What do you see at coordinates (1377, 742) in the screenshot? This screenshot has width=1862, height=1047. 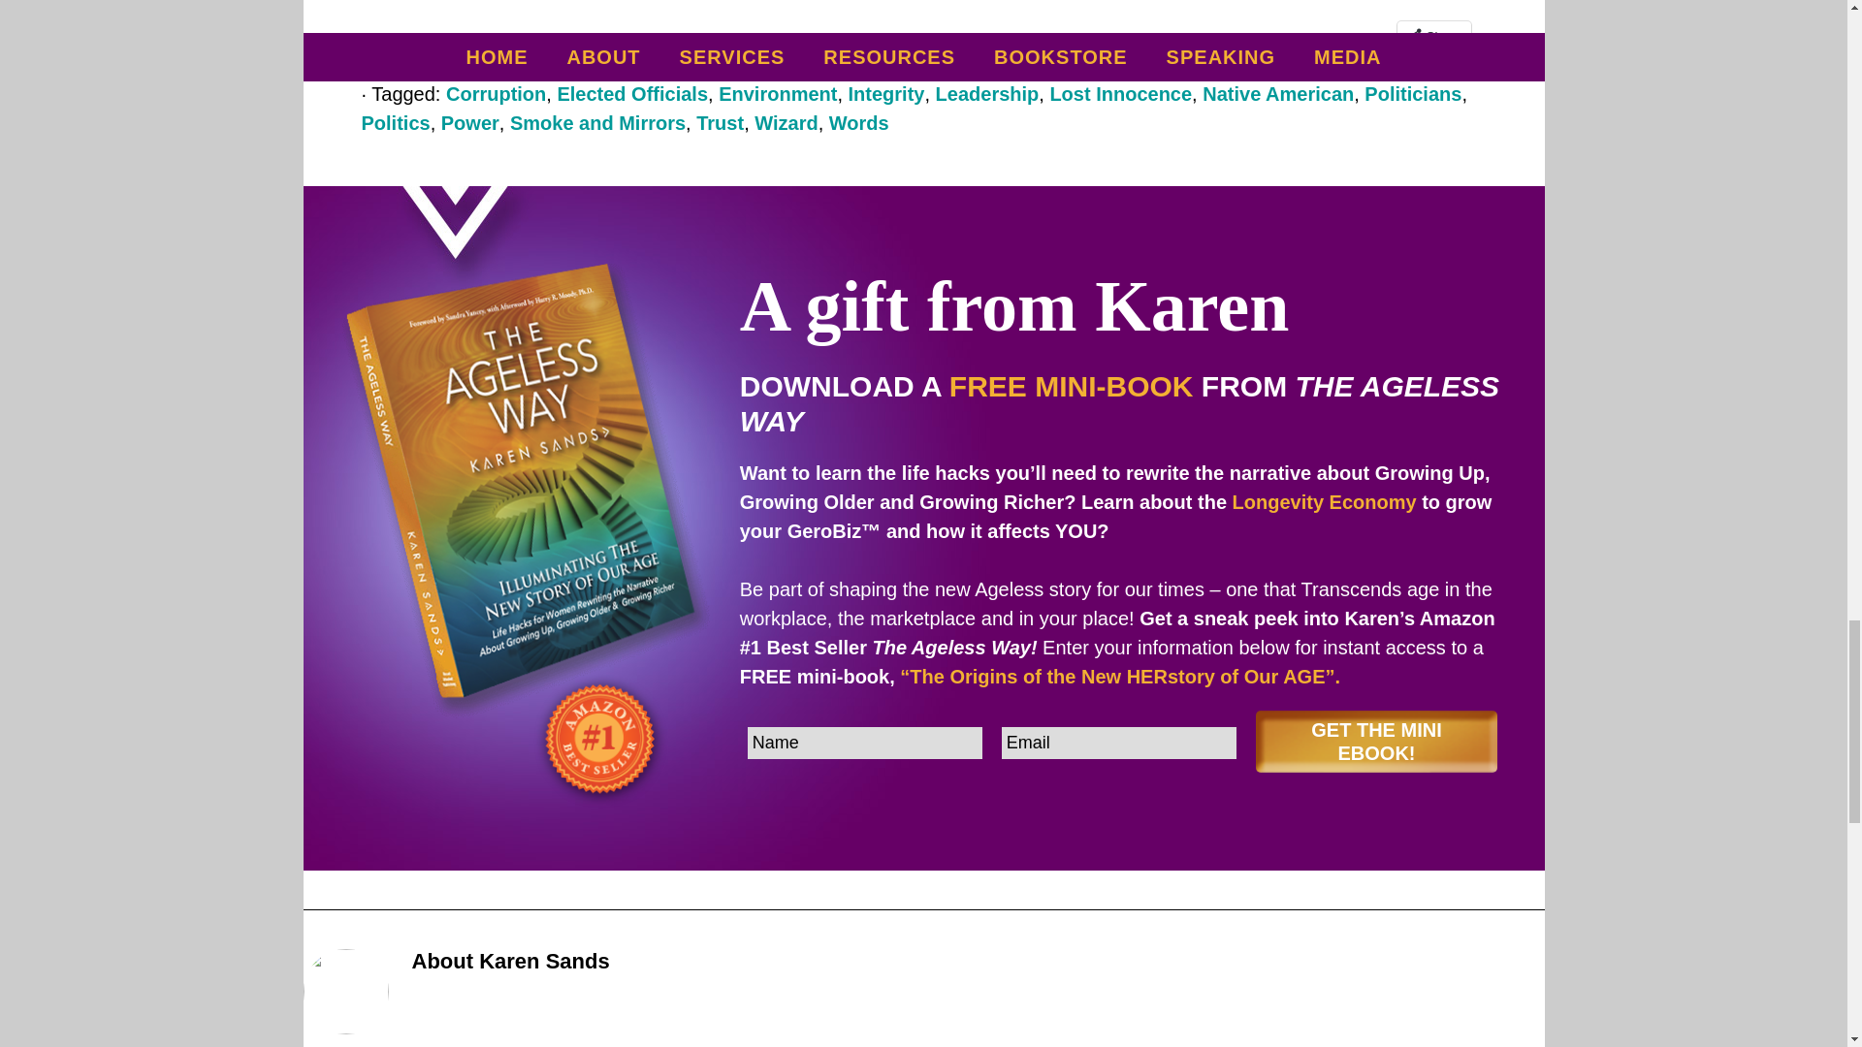 I see `Get the Mini eBook!` at bounding box center [1377, 742].